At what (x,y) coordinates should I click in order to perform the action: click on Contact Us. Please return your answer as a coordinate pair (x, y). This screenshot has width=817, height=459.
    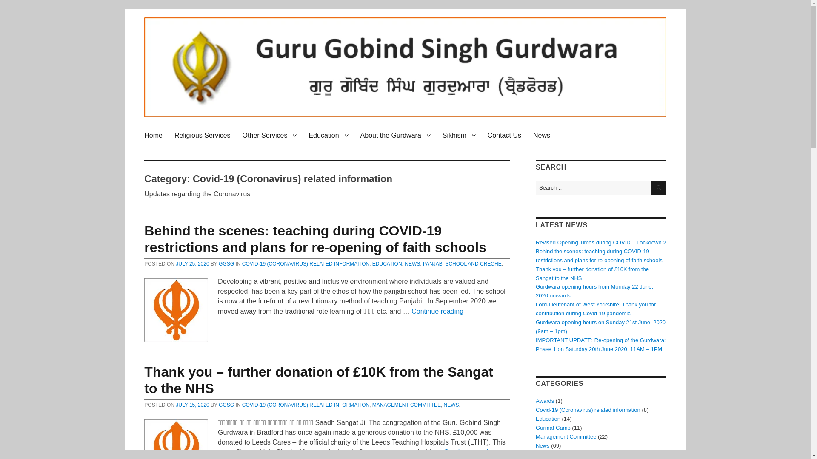
    Looking at the image, I should click on (504, 135).